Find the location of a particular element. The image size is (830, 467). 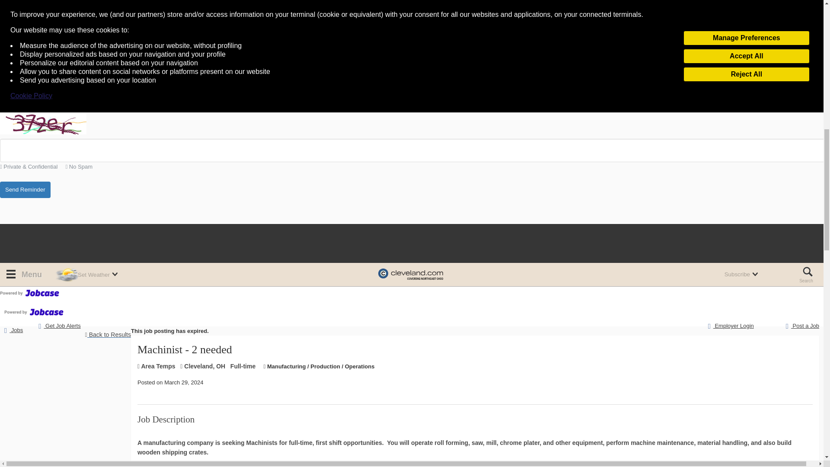

captcha is located at coordinates (43, 124).